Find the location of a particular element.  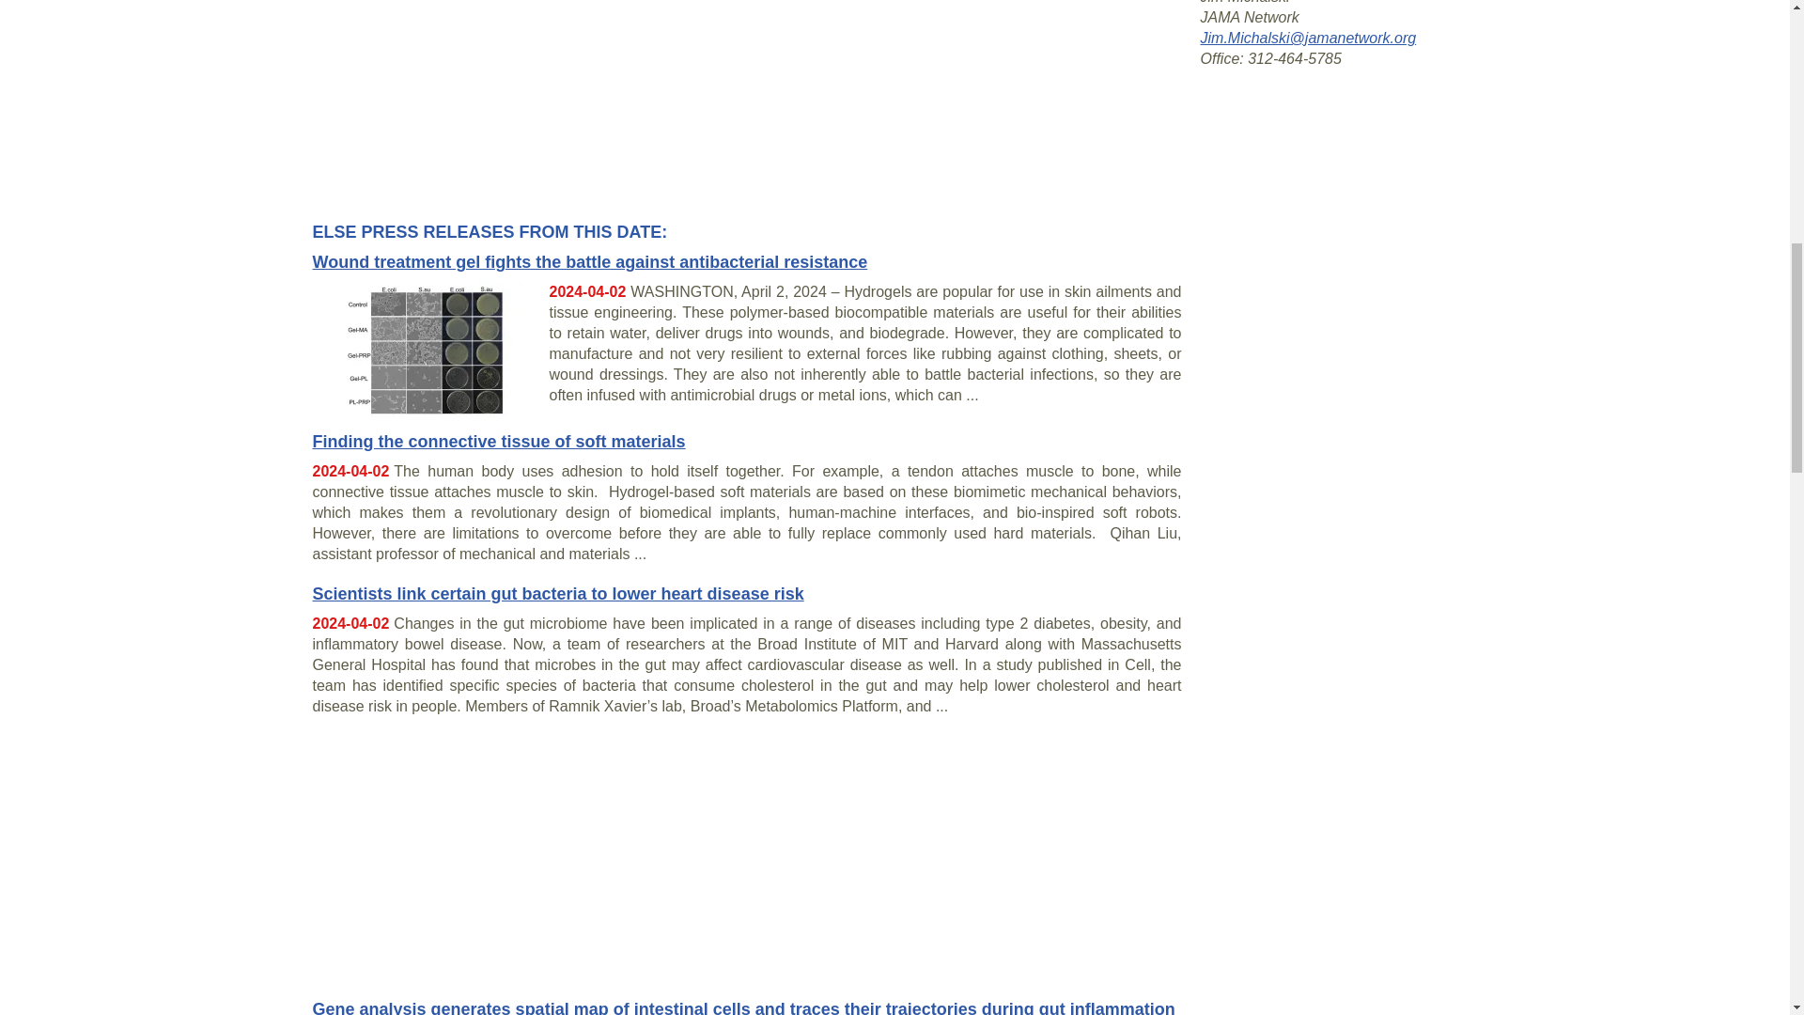

Finding the connective tissue of soft materials is located at coordinates (498, 442).